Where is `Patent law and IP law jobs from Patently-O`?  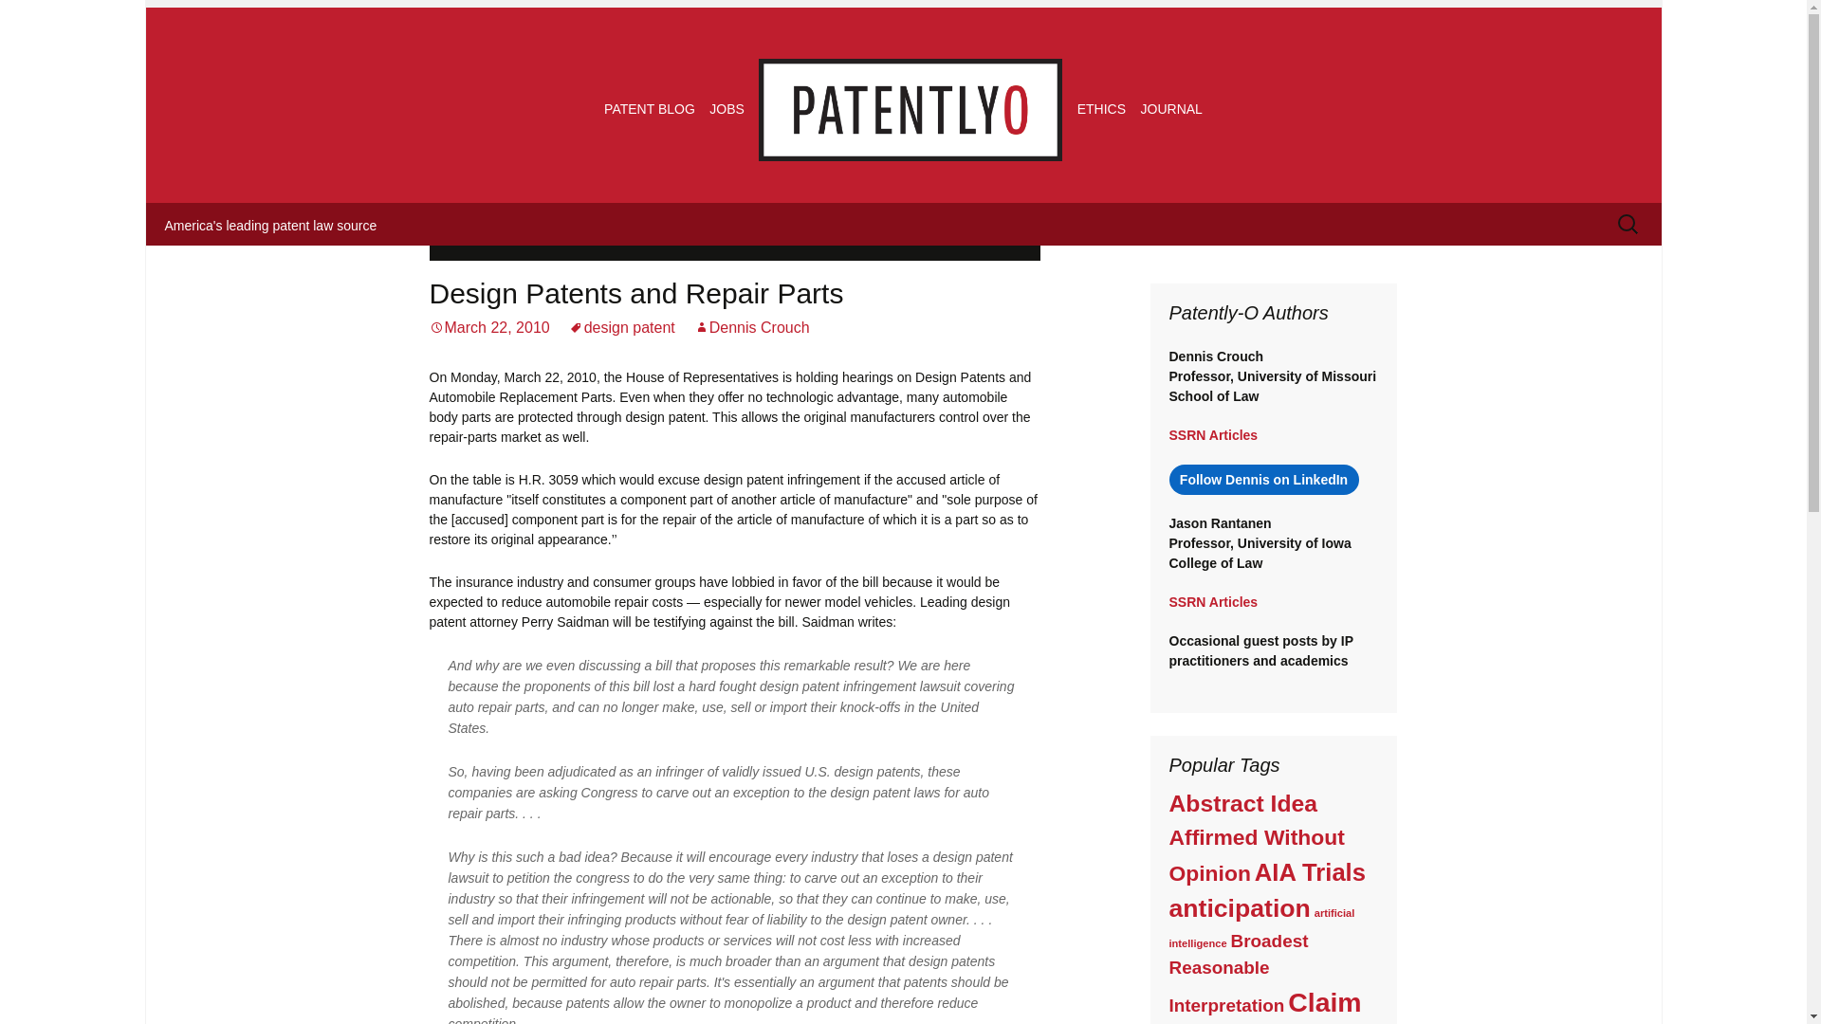
Patent law and IP law jobs from Patently-O is located at coordinates (727, 108).